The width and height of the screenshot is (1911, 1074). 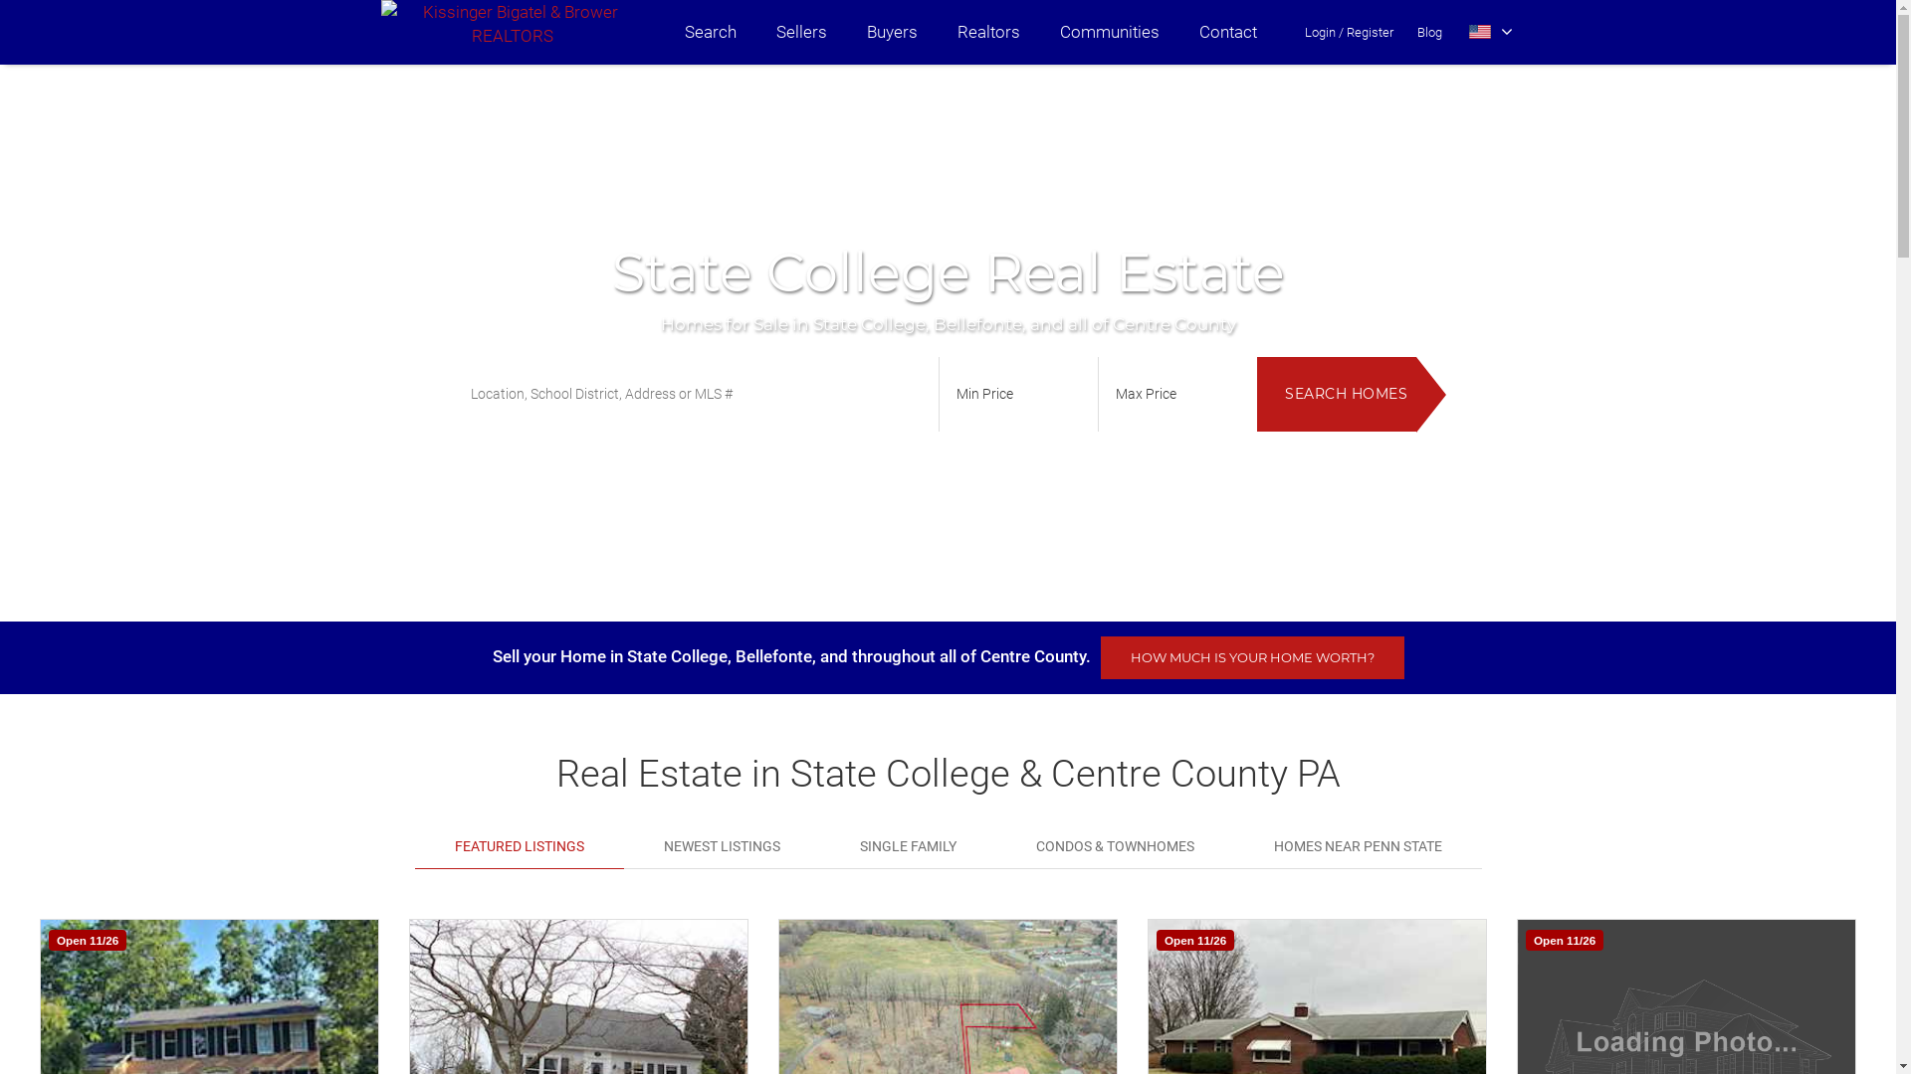 What do you see at coordinates (1227, 32) in the screenshot?
I see `Contact` at bounding box center [1227, 32].